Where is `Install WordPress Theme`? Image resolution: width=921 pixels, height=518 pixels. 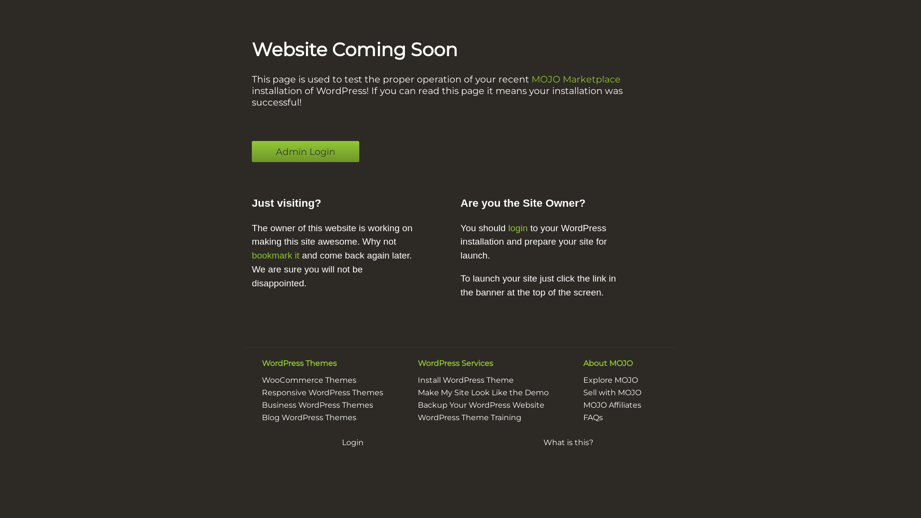 Install WordPress Theme is located at coordinates (466, 380).